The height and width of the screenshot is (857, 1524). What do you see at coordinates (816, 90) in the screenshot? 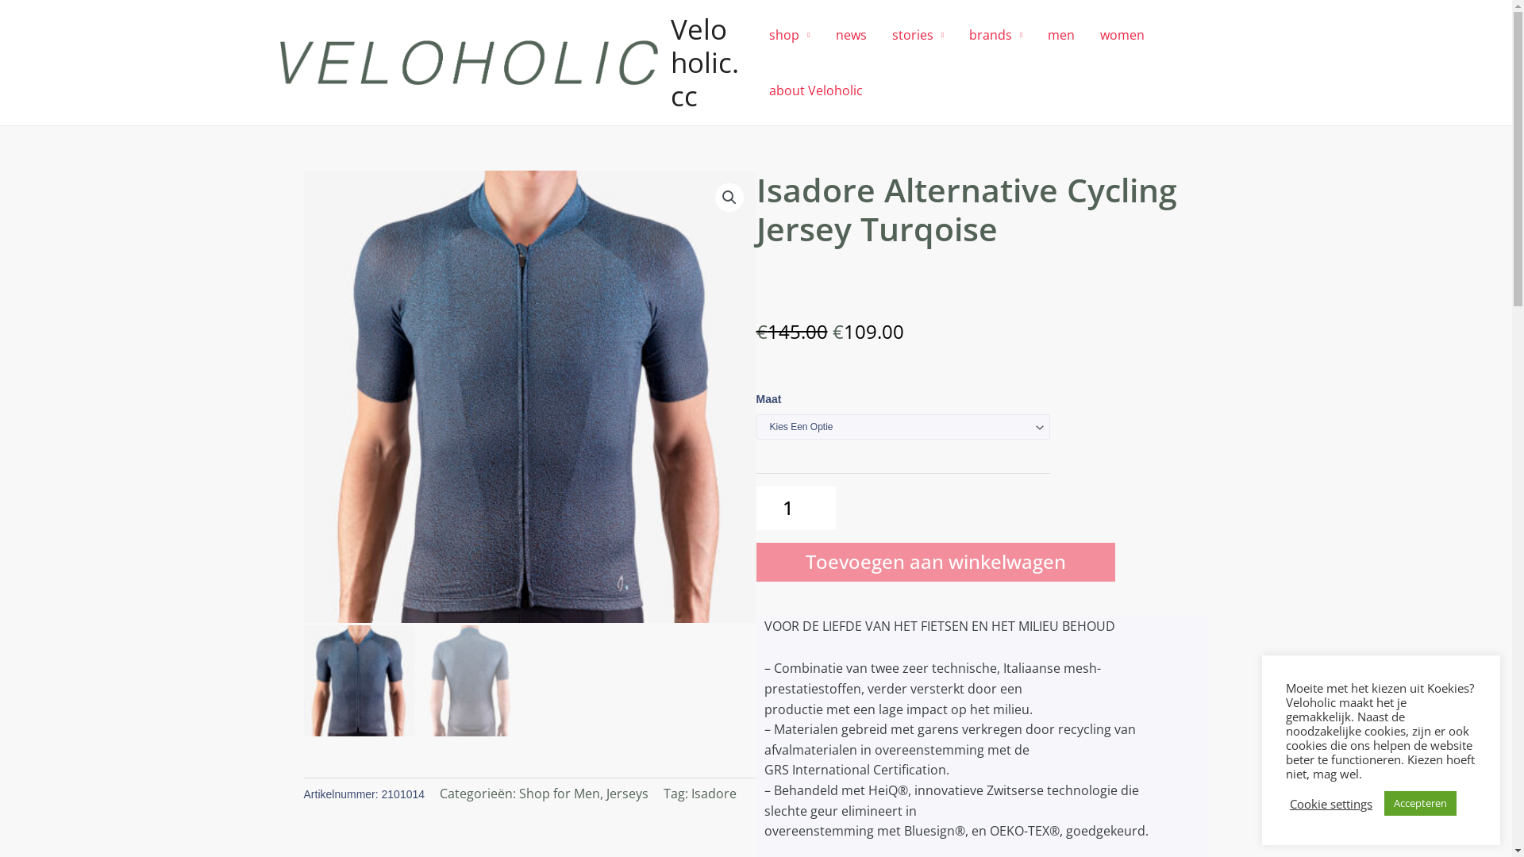
I see `about Veloholic` at bounding box center [816, 90].